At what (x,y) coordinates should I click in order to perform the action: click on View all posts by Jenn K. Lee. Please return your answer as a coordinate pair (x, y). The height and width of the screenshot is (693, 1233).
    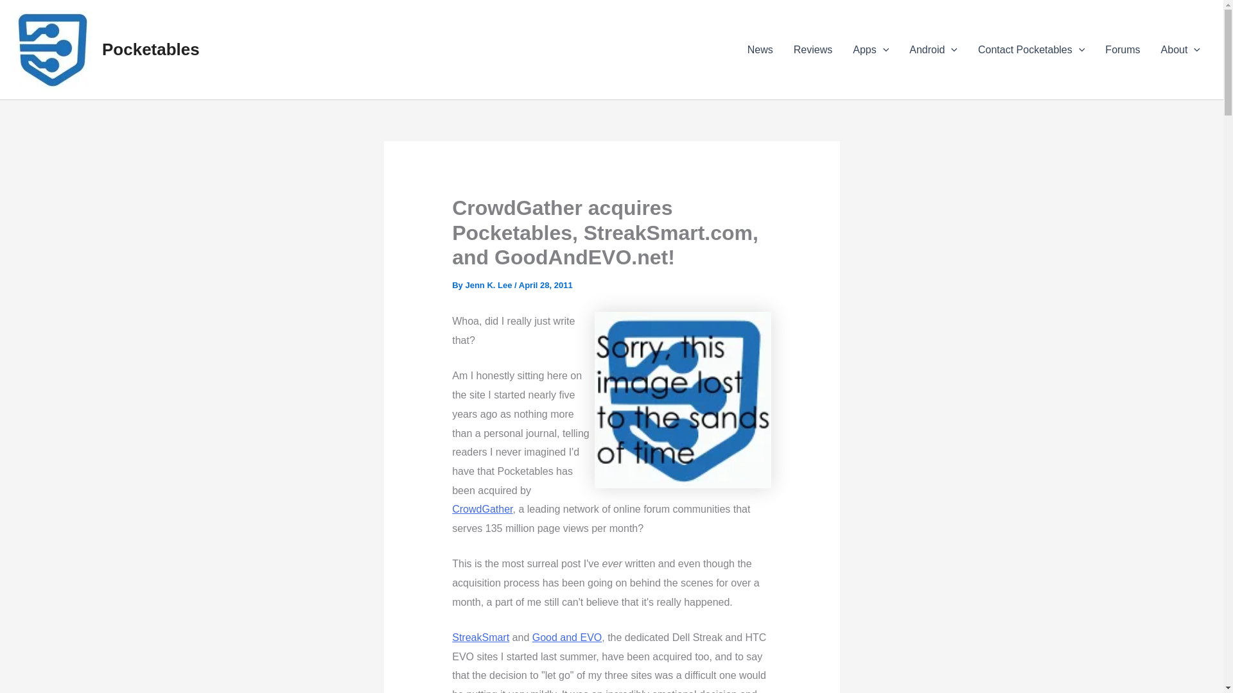
    Looking at the image, I should click on (488, 285).